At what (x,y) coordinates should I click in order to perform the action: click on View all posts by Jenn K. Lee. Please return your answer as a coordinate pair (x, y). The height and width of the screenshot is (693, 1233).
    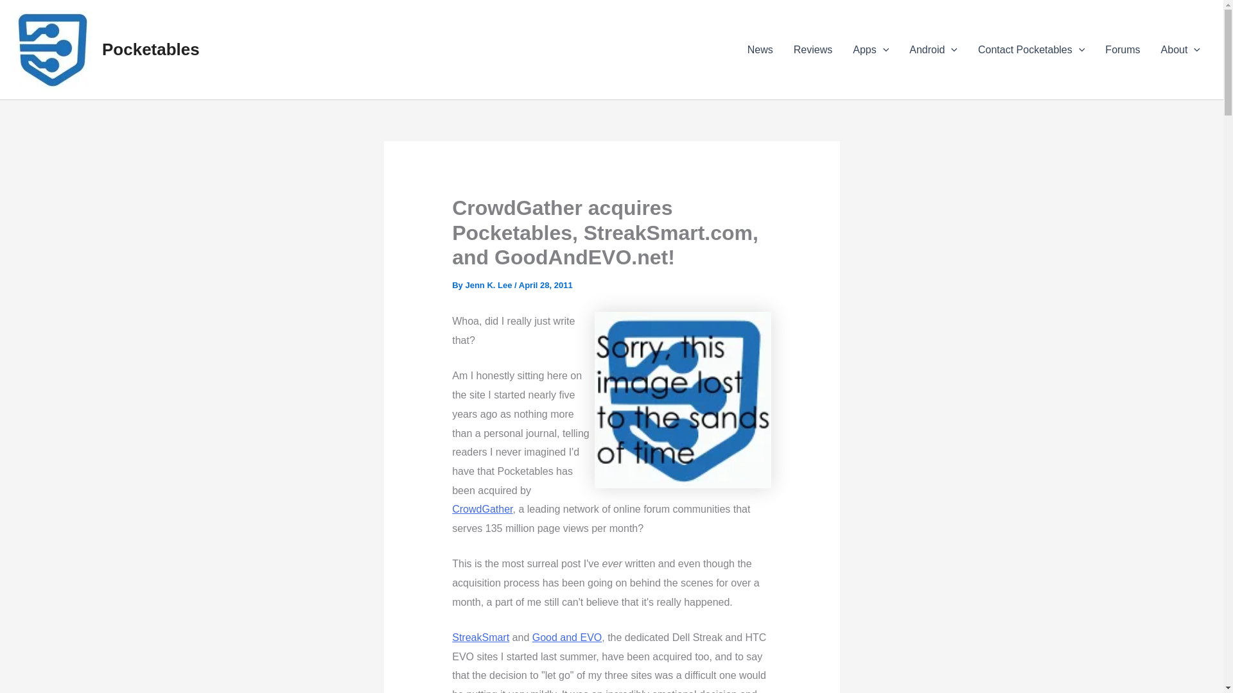
    Looking at the image, I should click on (488, 285).